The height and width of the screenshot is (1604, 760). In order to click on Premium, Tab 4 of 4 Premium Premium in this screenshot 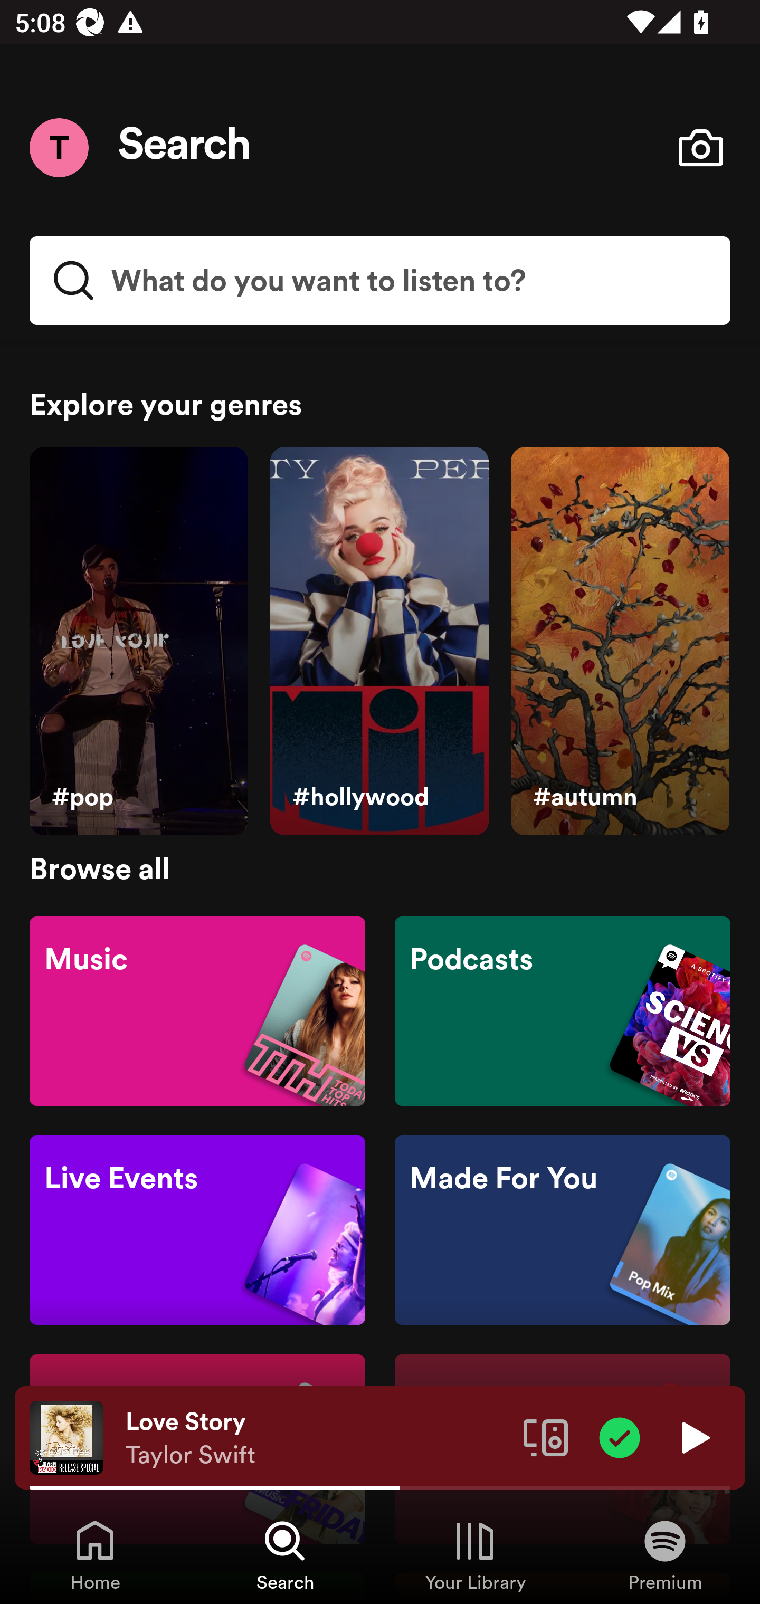, I will do `click(665, 1554)`.